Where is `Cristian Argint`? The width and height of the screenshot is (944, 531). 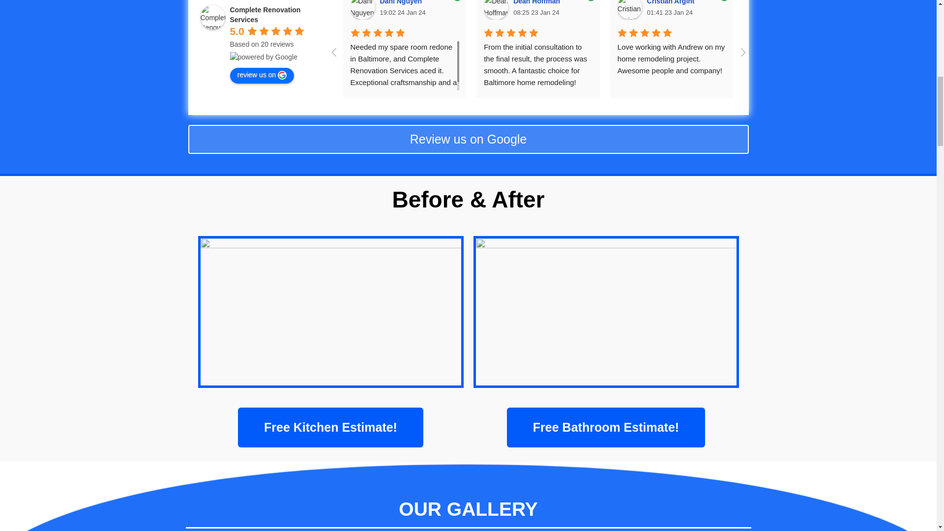
Cristian Argint is located at coordinates (672, 2).